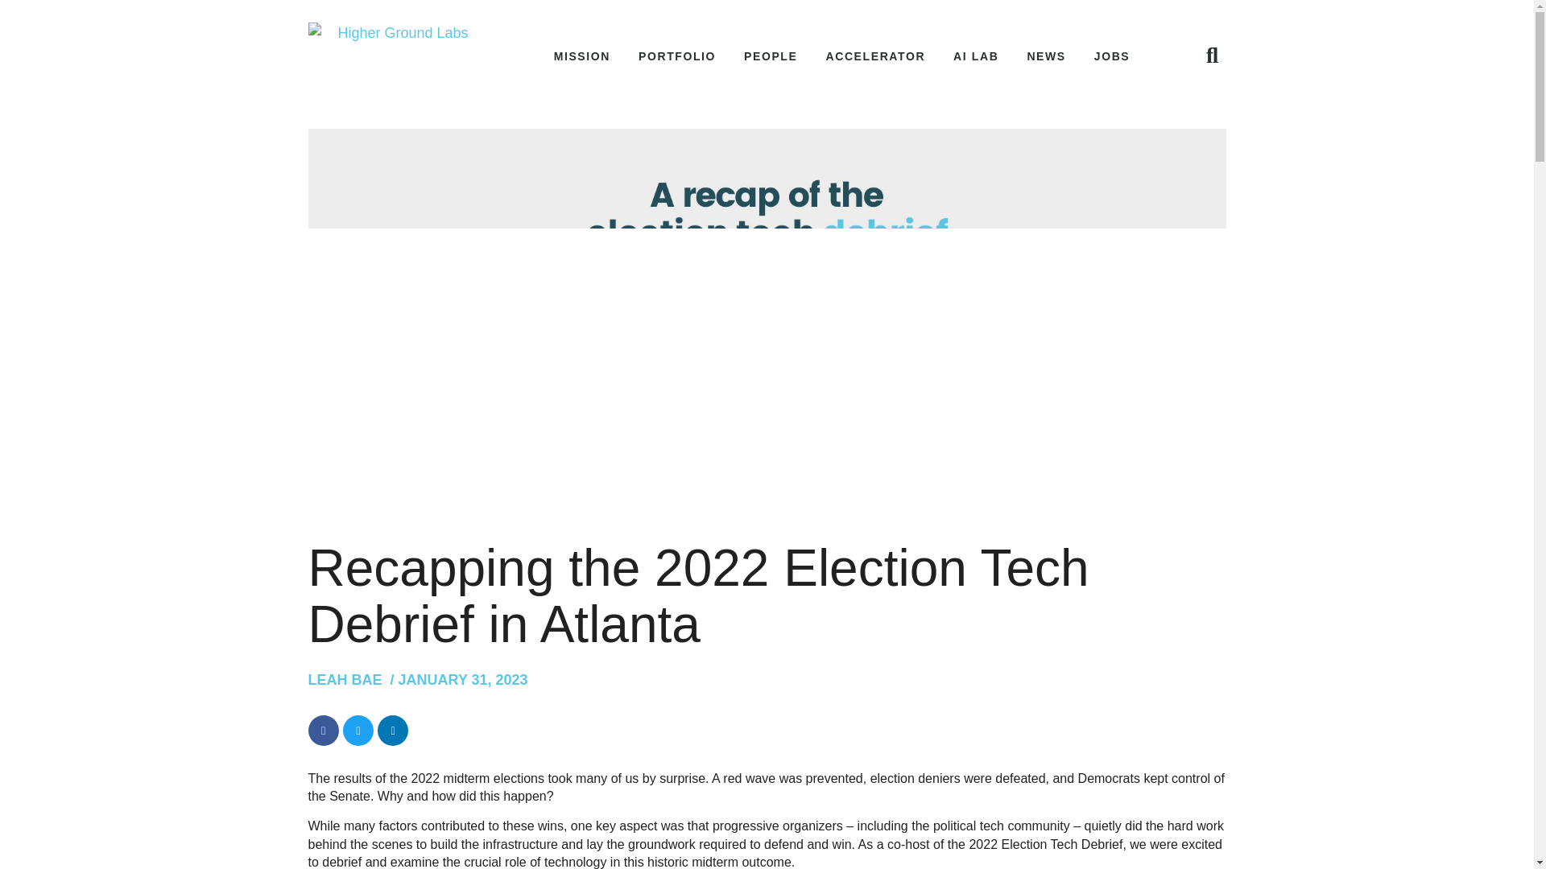 The image size is (1546, 869). Describe the element at coordinates (770, 56) in the screenshot. I see `PEOPLE` at that location.